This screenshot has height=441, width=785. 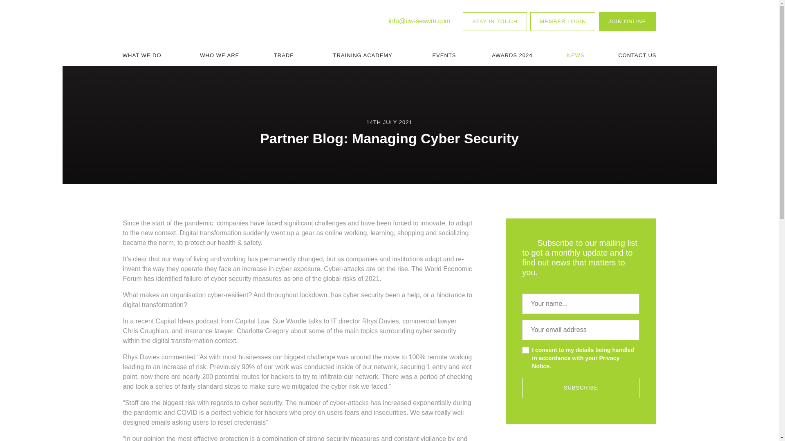 What do you see at coordinates (141, 56) in the screenshot?
I see `WHAT WE DO` at bounding box center [141, 56].